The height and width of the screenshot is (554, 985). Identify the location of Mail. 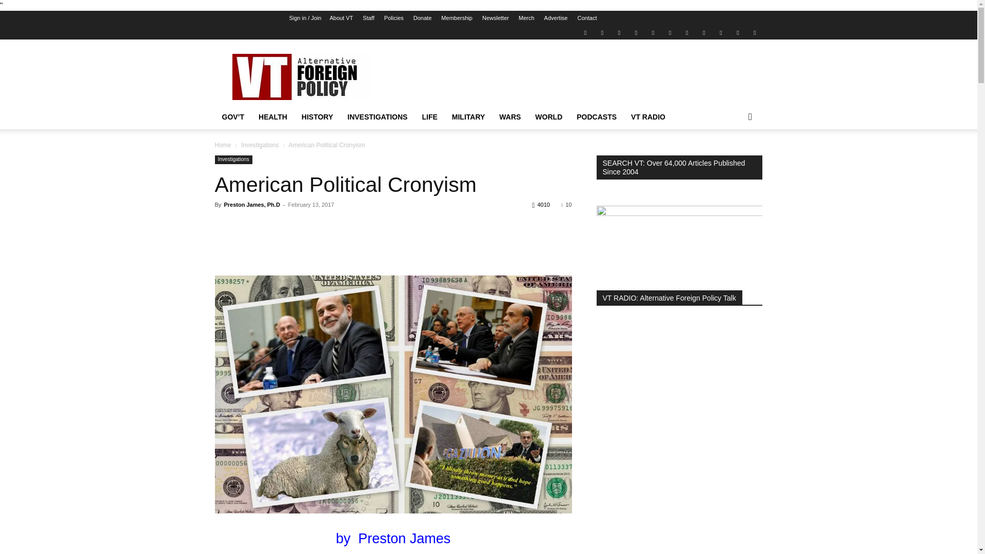
(619, 32).